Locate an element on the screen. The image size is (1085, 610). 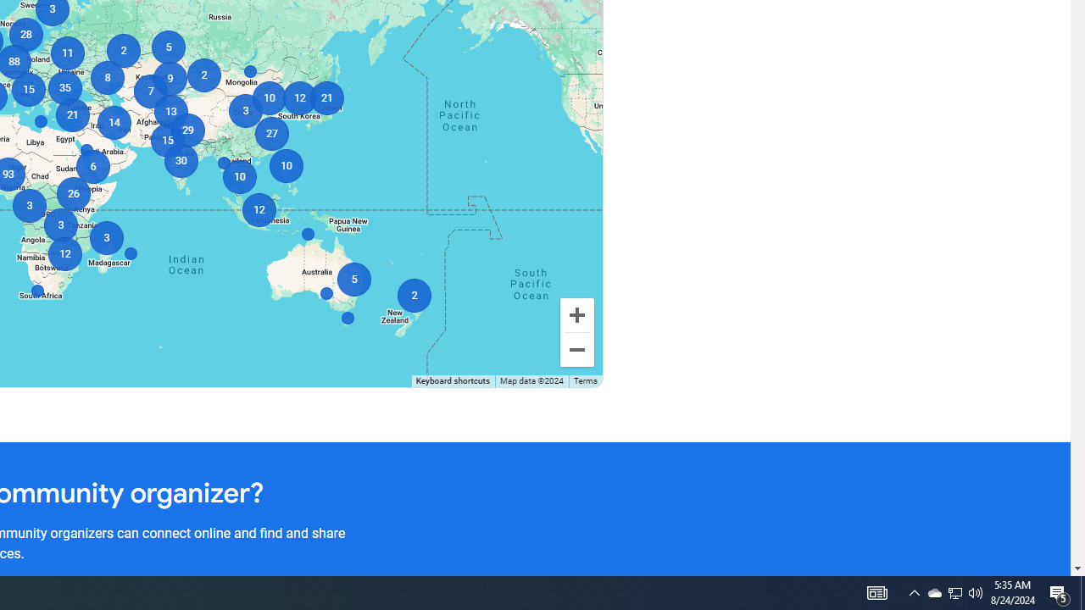
21 is located at coordinates (325, 98).